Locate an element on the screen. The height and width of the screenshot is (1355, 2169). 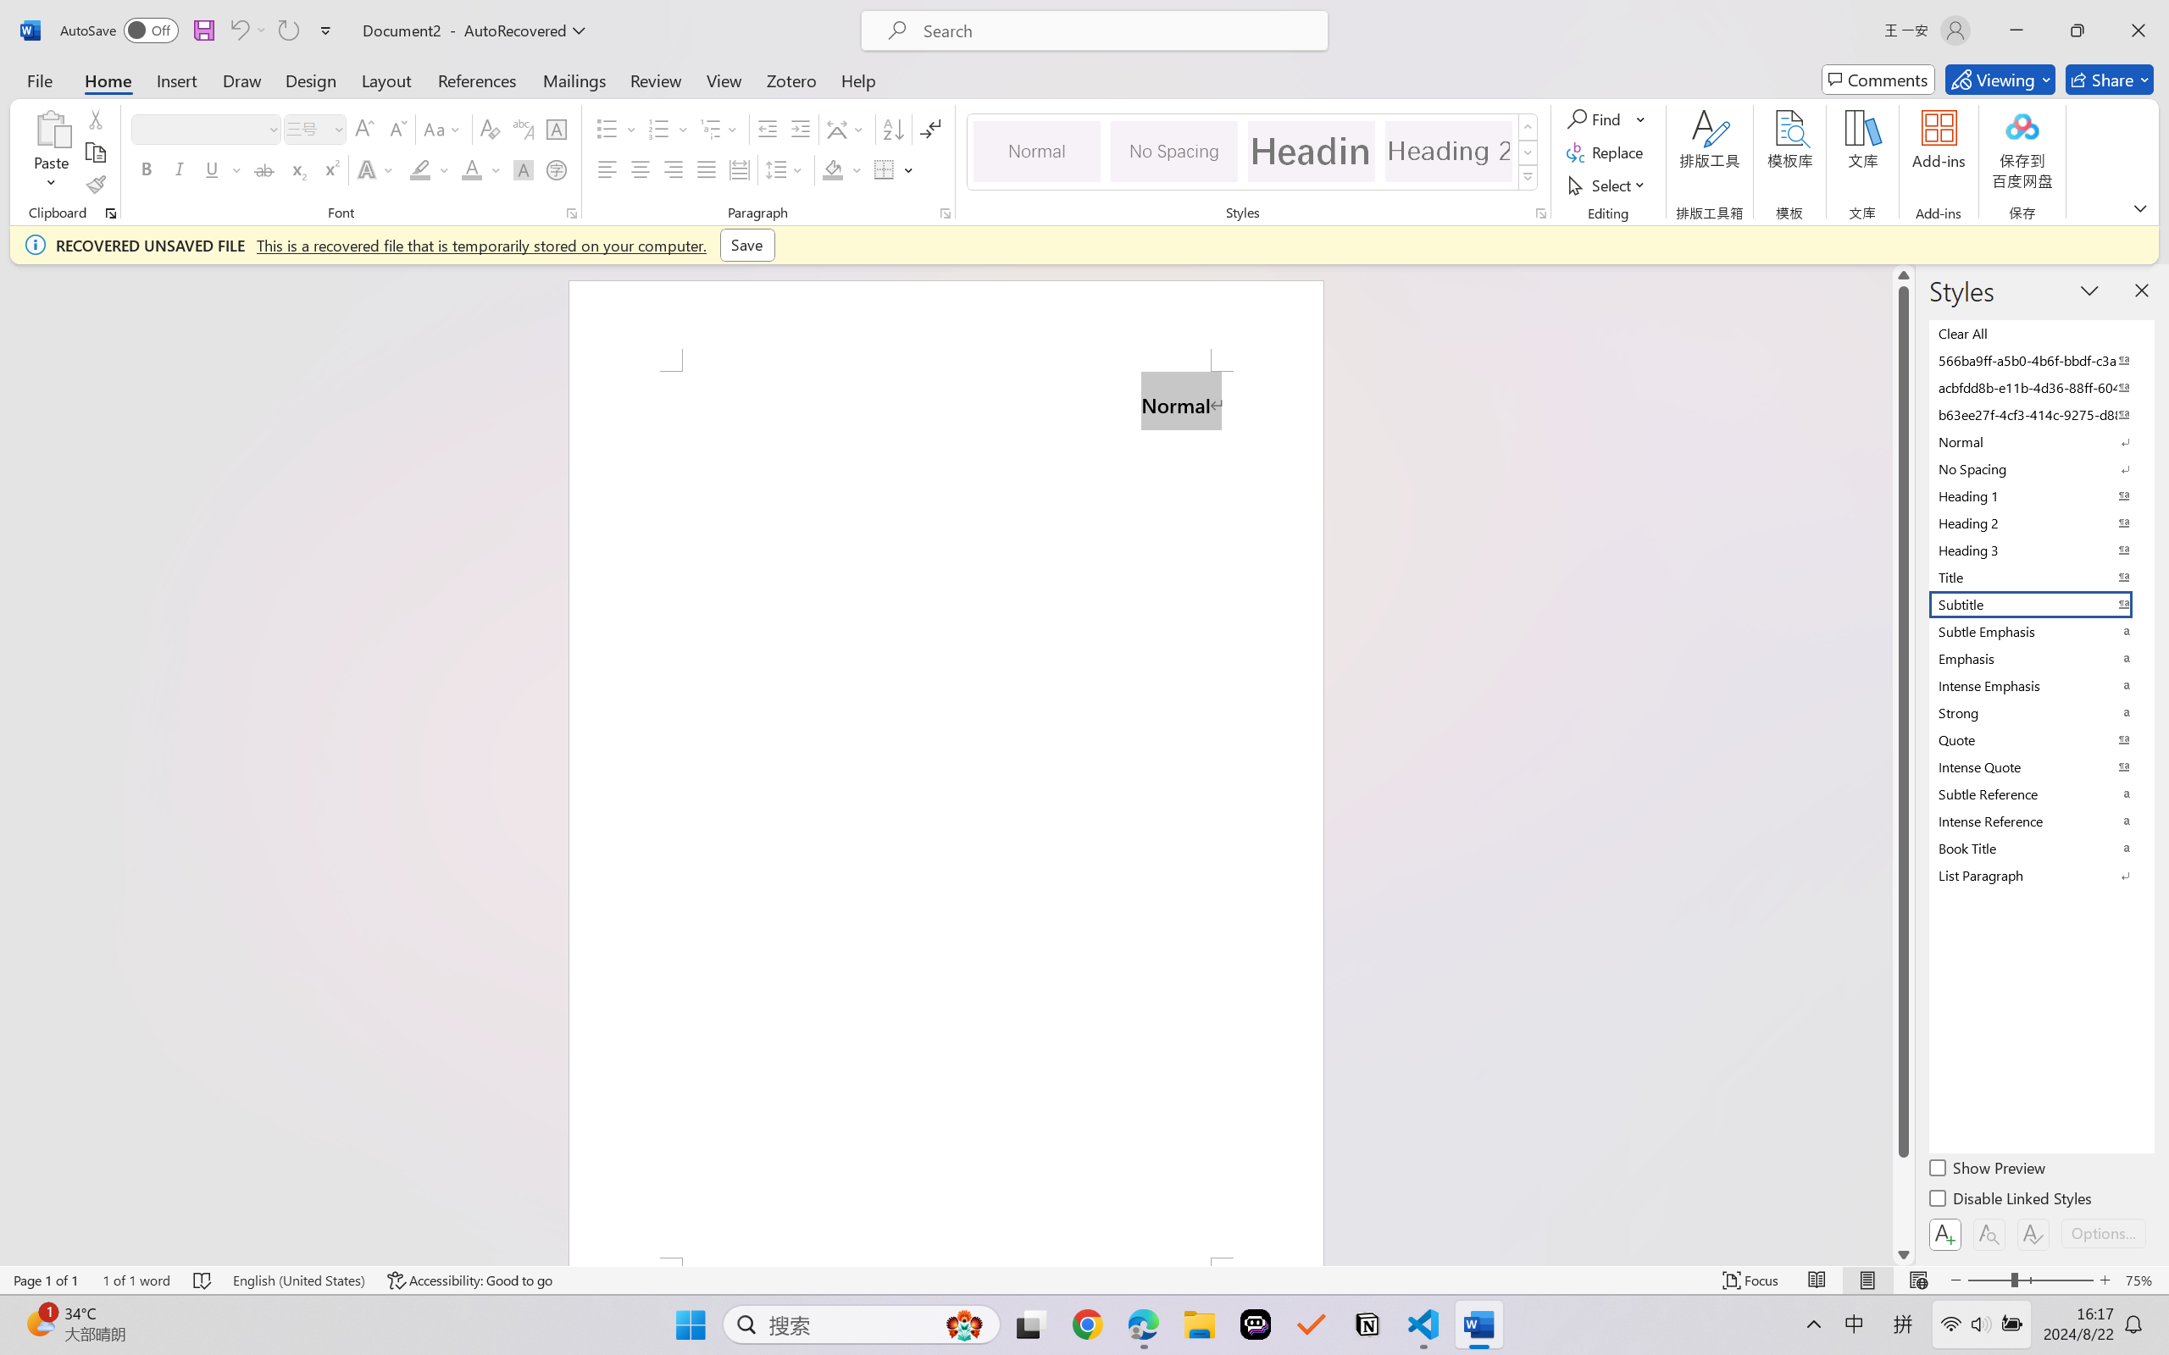
Character Shading is located at coordinates (522, 169).